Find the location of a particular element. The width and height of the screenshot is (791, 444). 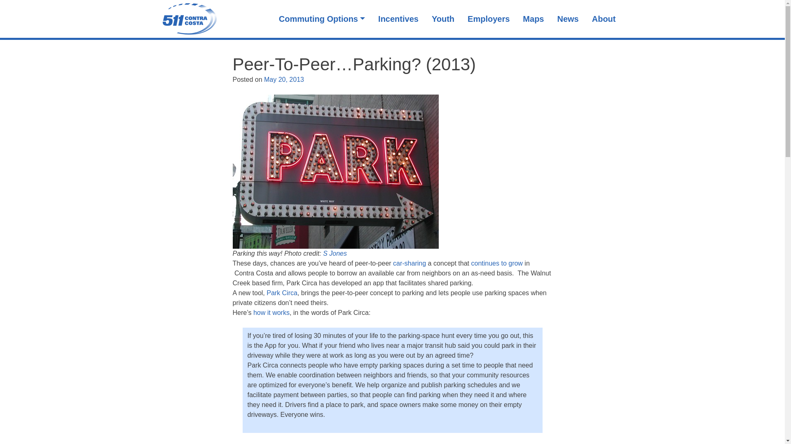

Employers is located at coordinates (489, 19).